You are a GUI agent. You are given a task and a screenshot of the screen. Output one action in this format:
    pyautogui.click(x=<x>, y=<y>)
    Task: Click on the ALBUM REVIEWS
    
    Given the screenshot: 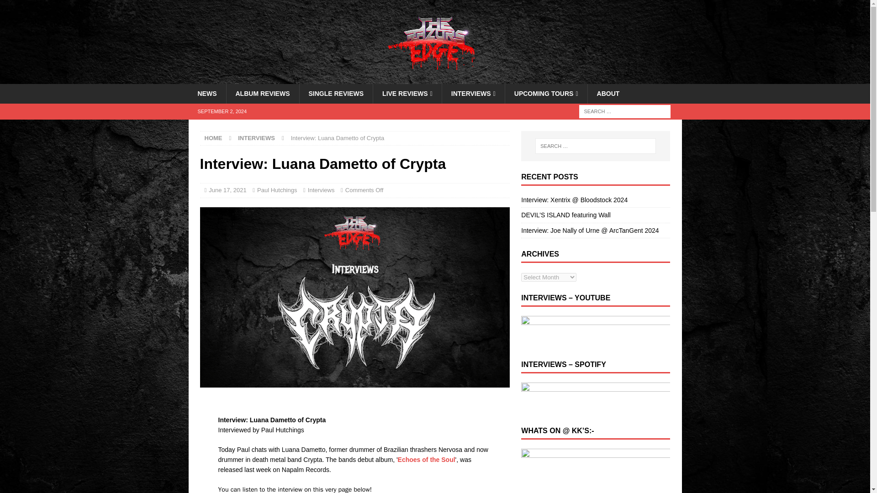 What is the action you would take?
    pyautogui.click(x=262, y=93)
    